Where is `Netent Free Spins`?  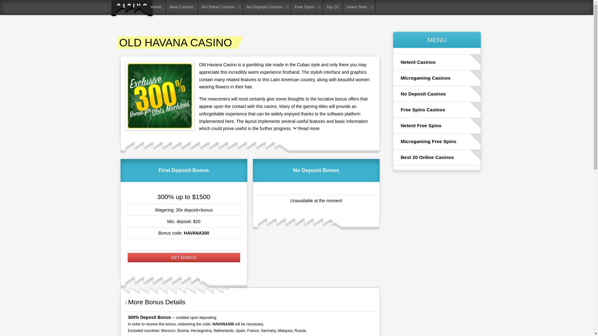
Netent Free Spins is located at coordinates (437, 126).